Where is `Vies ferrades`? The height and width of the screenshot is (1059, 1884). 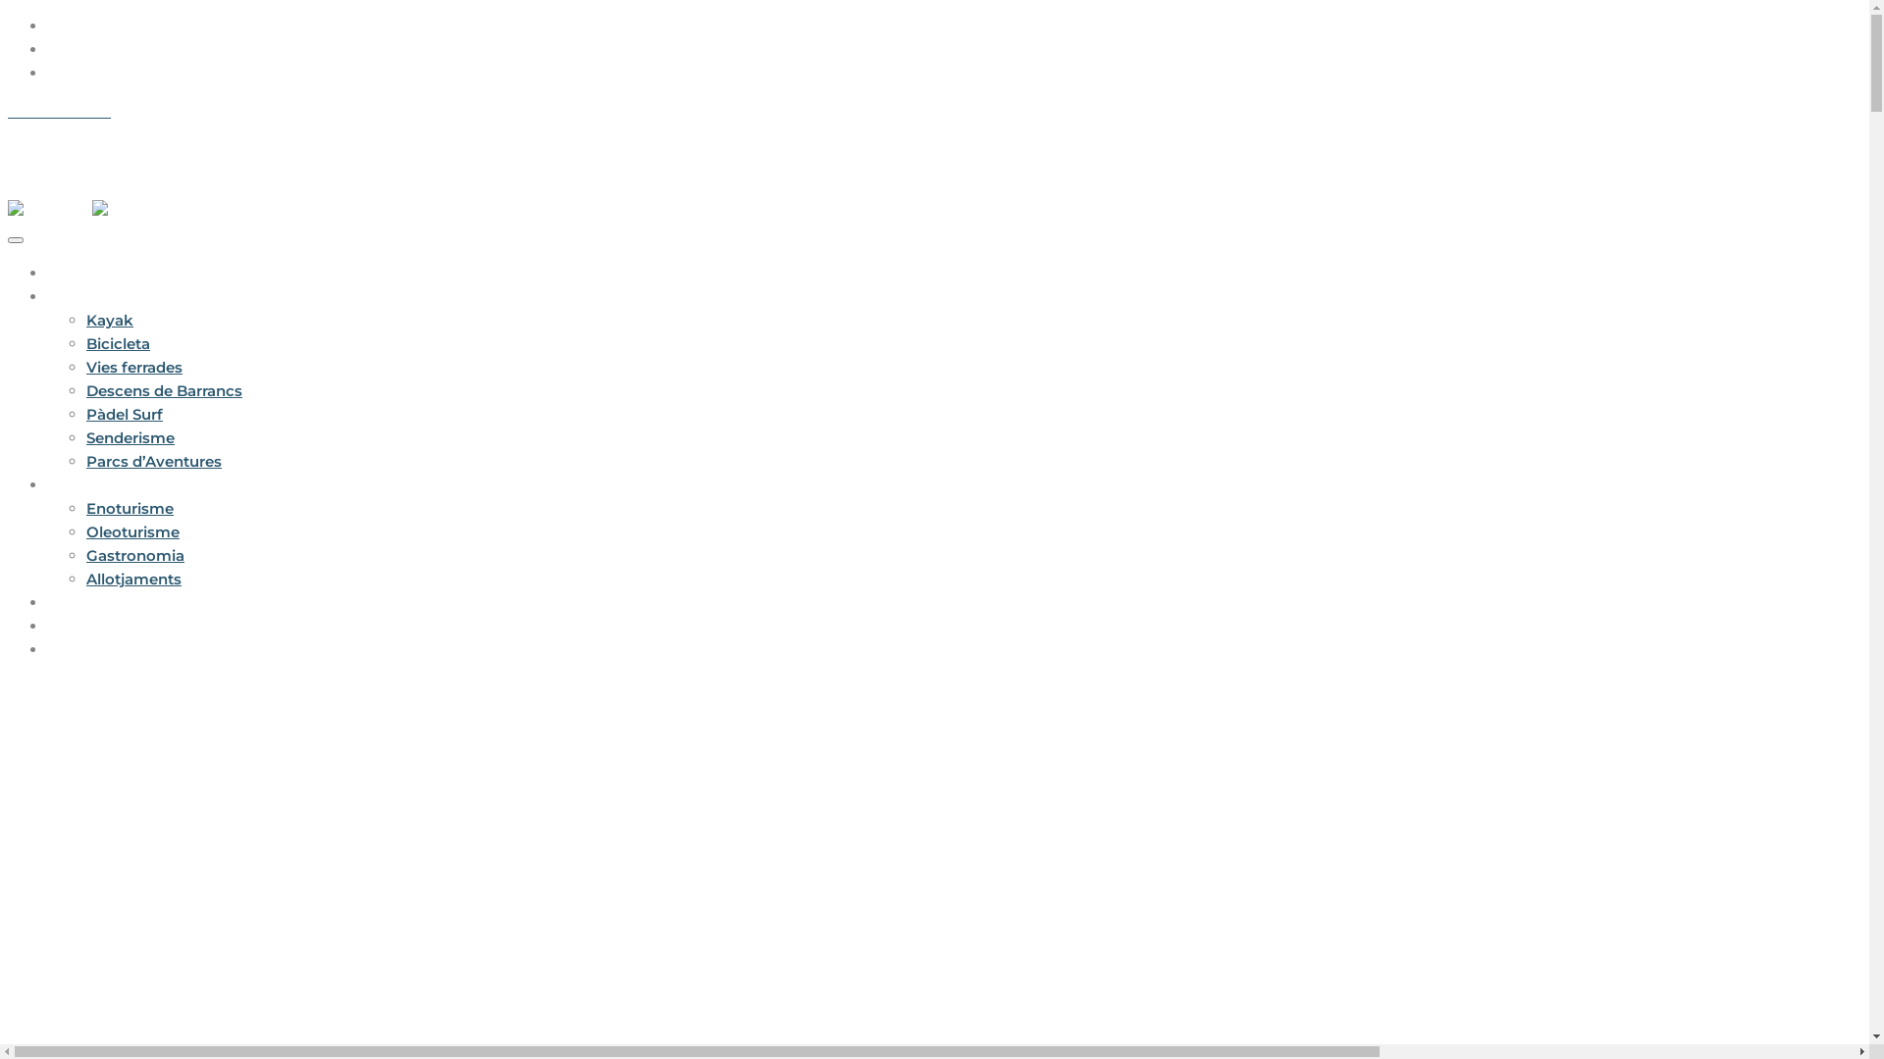
Vies ferrades is located at coordinates (134, 367).